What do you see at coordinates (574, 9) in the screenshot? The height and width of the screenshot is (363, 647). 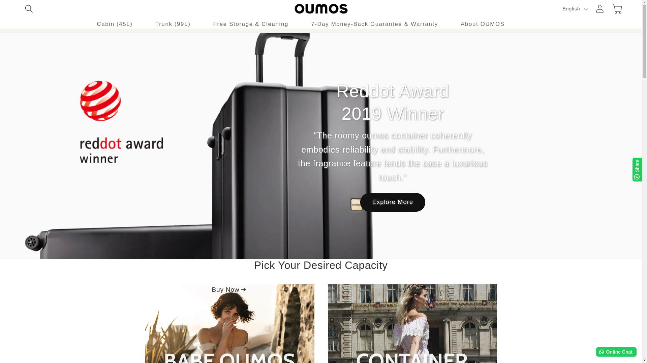 I see `English` at bounding box center [574, 9].